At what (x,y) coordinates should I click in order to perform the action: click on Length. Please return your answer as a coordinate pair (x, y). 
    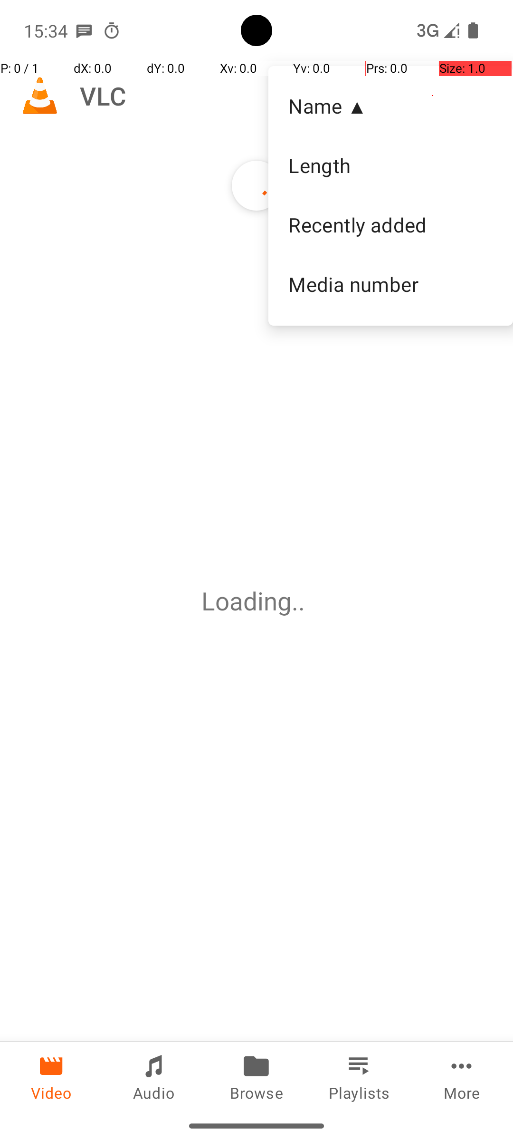
    Looking at the image, I should click on (390, 165).